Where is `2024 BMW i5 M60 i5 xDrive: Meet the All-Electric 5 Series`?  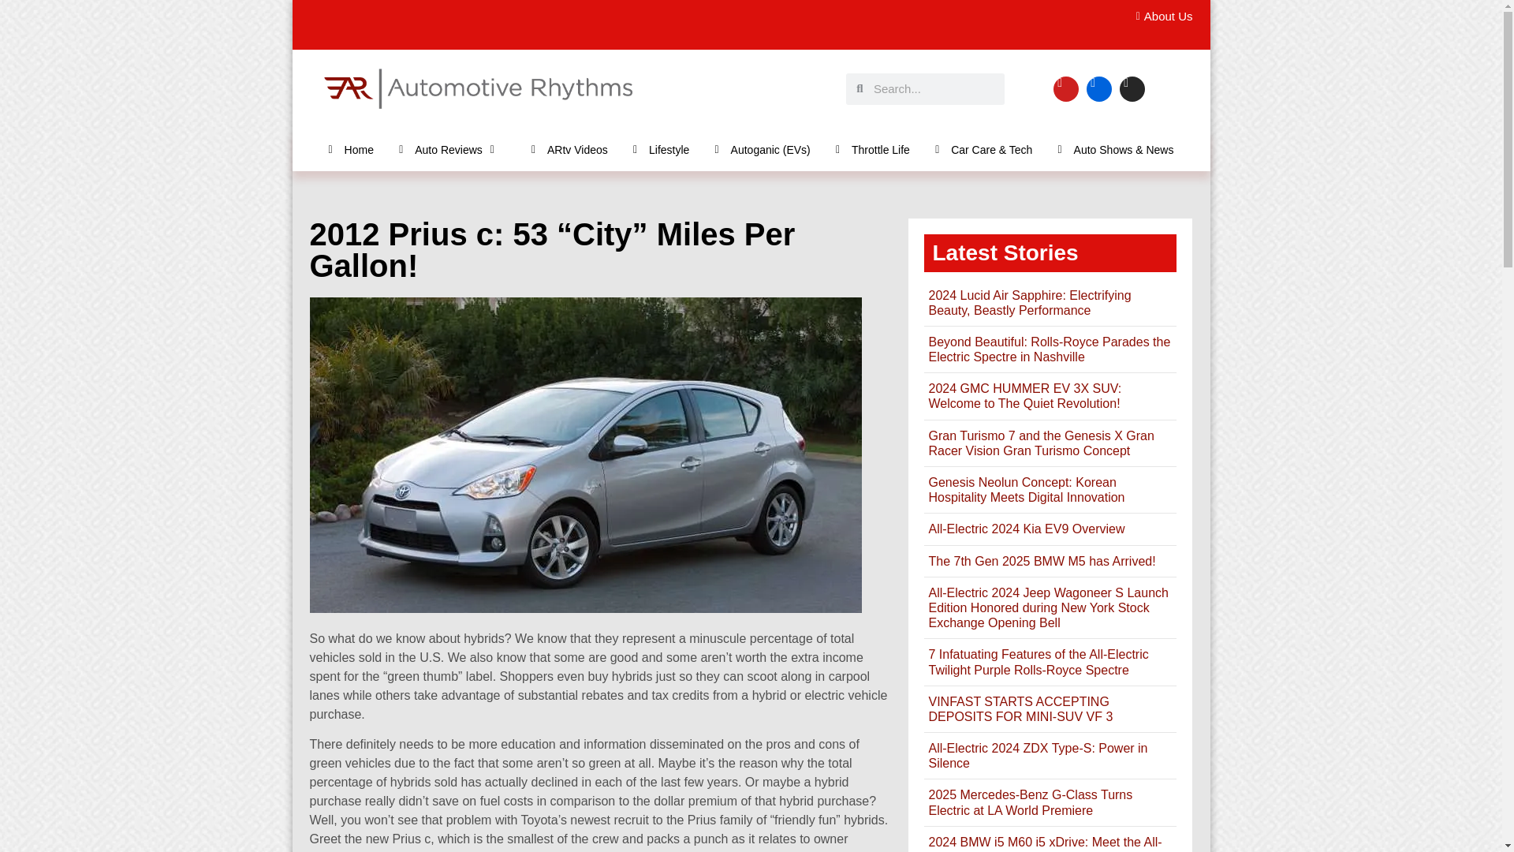 2024 BMW i5 M60 i5 xDrive: Meet the All-Electric 5 Series is located at coordinates (1044, 844).